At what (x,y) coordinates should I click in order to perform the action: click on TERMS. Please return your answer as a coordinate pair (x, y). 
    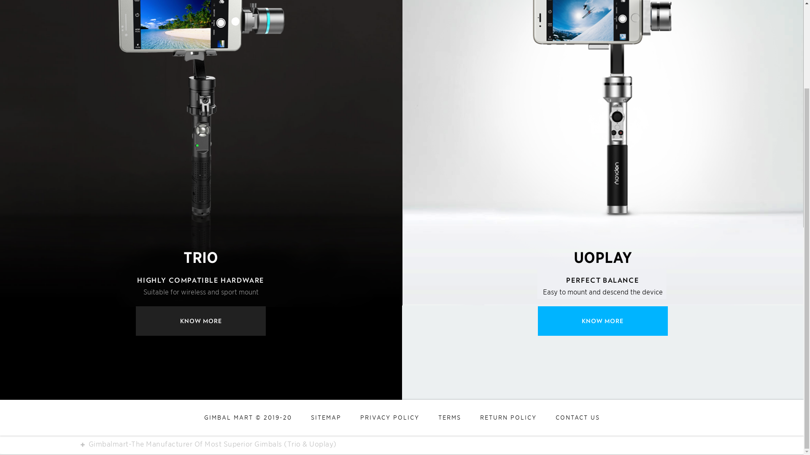
    Looking at the image, I should click on (449, 418).